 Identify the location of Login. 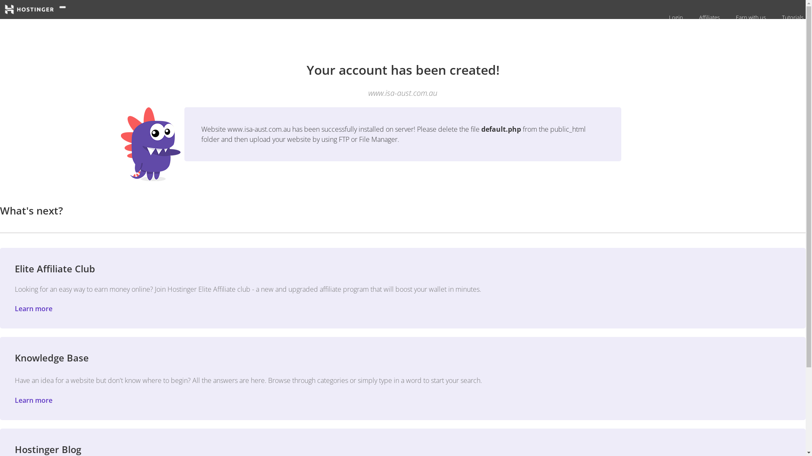
(675, 17).